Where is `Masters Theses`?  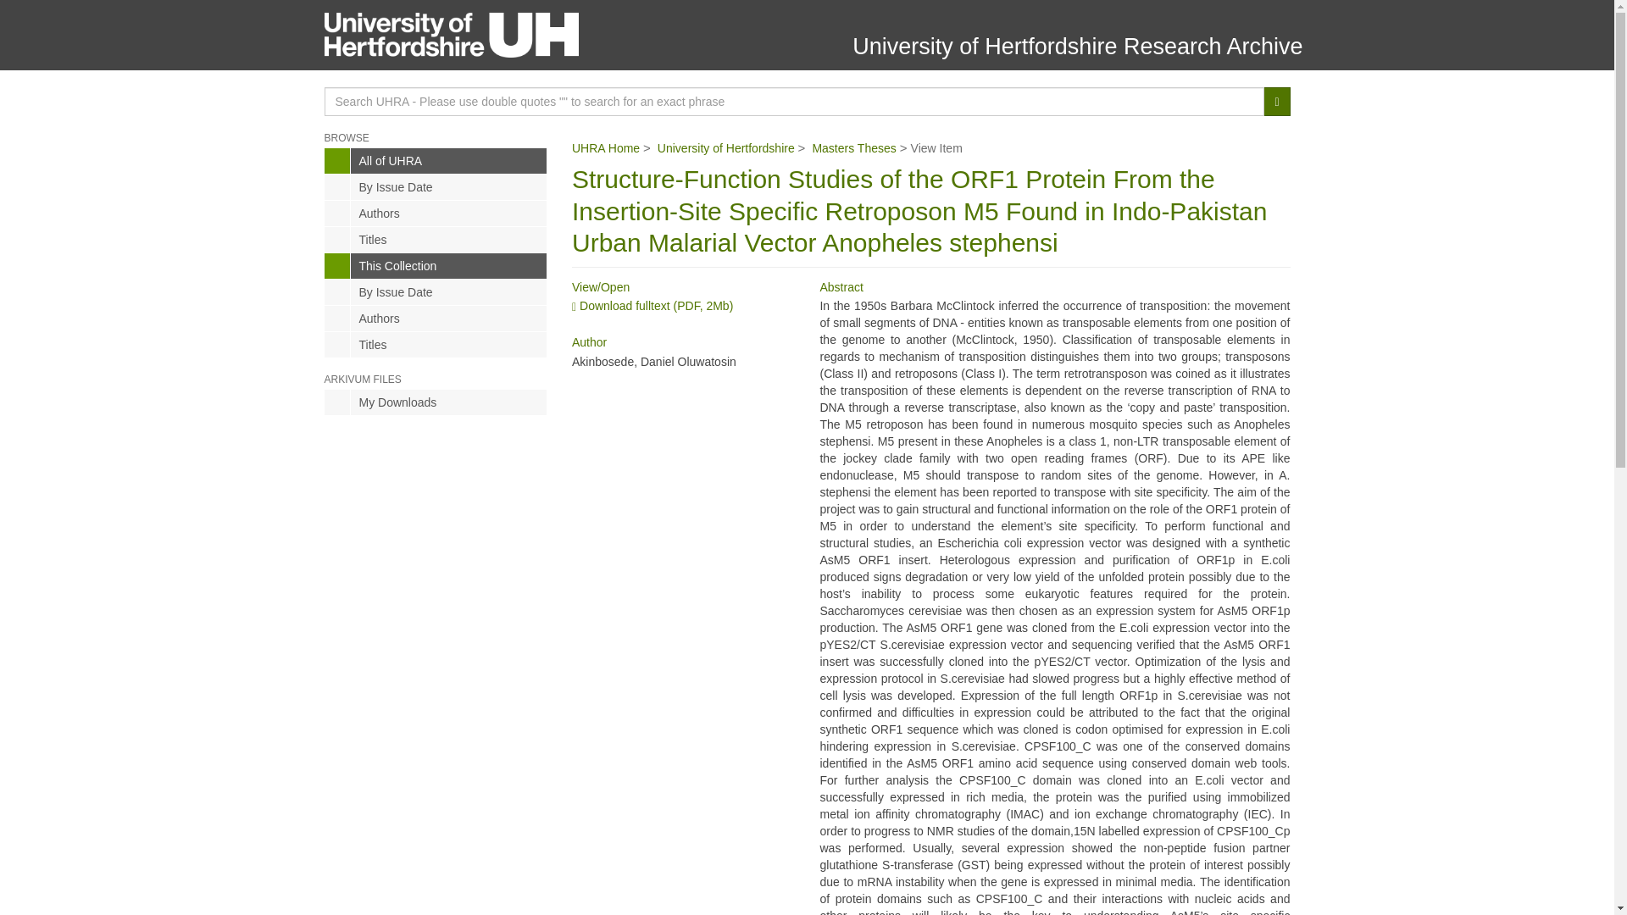 Masters Theses is located at coordinates (854, 147).